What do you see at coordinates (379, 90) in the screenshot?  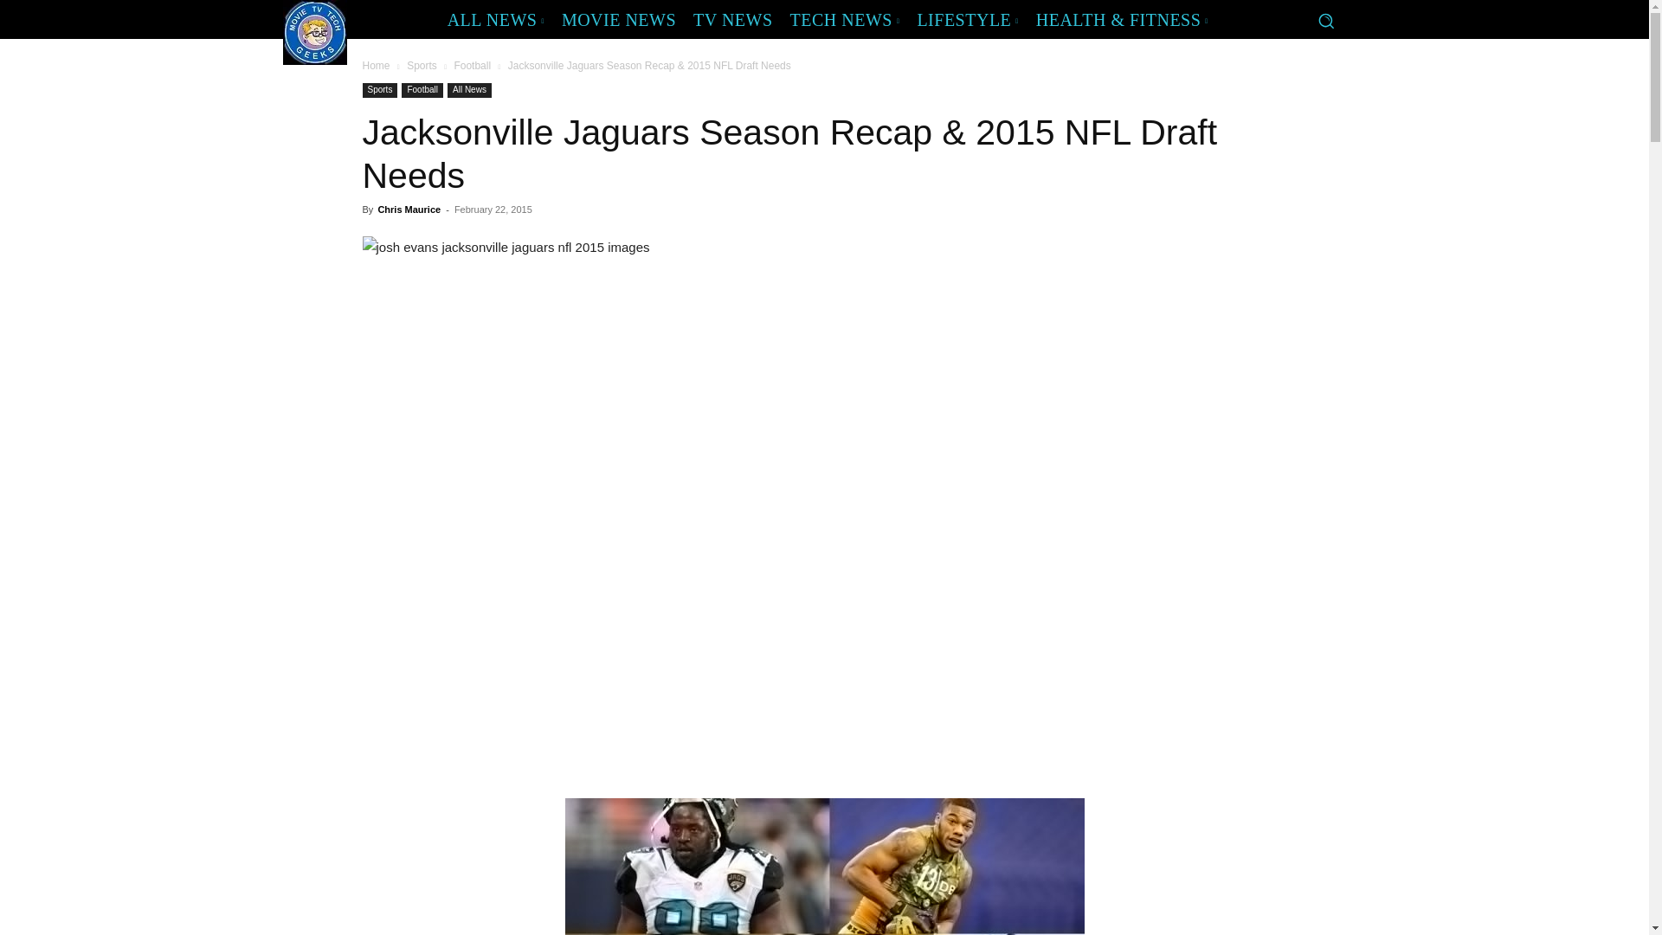 I see `Sports` at bounding box center [379, 90].